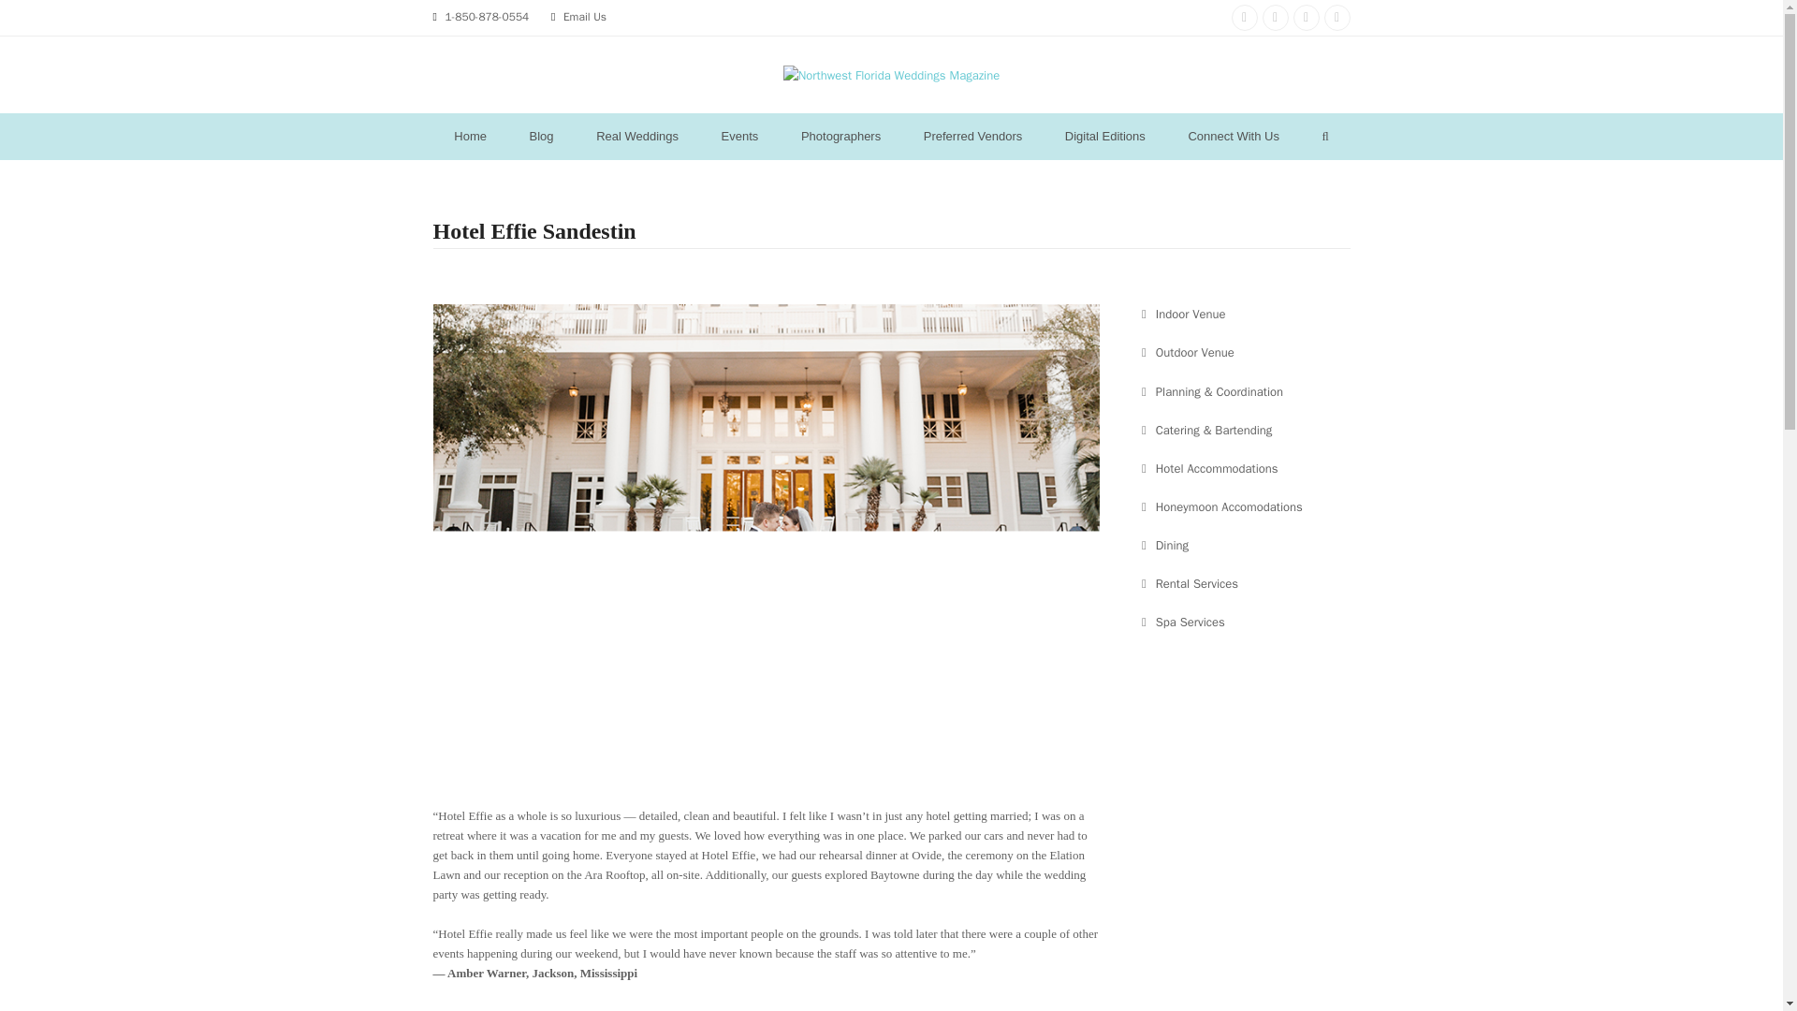 The image size is (1797, 1011). Describe the element at coordinates (636, 136) in the screenshot. I see `Real Weddings` at that location.